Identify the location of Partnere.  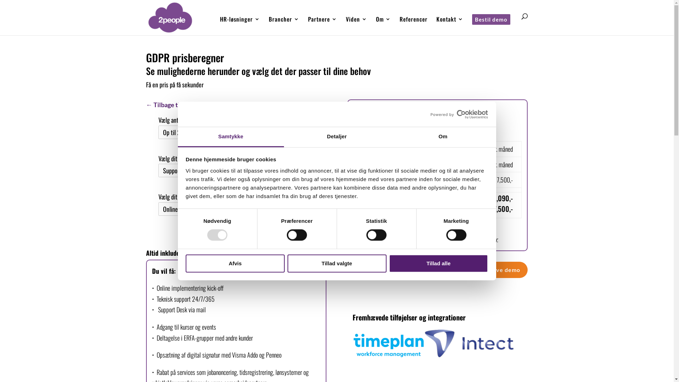
(322, 26).